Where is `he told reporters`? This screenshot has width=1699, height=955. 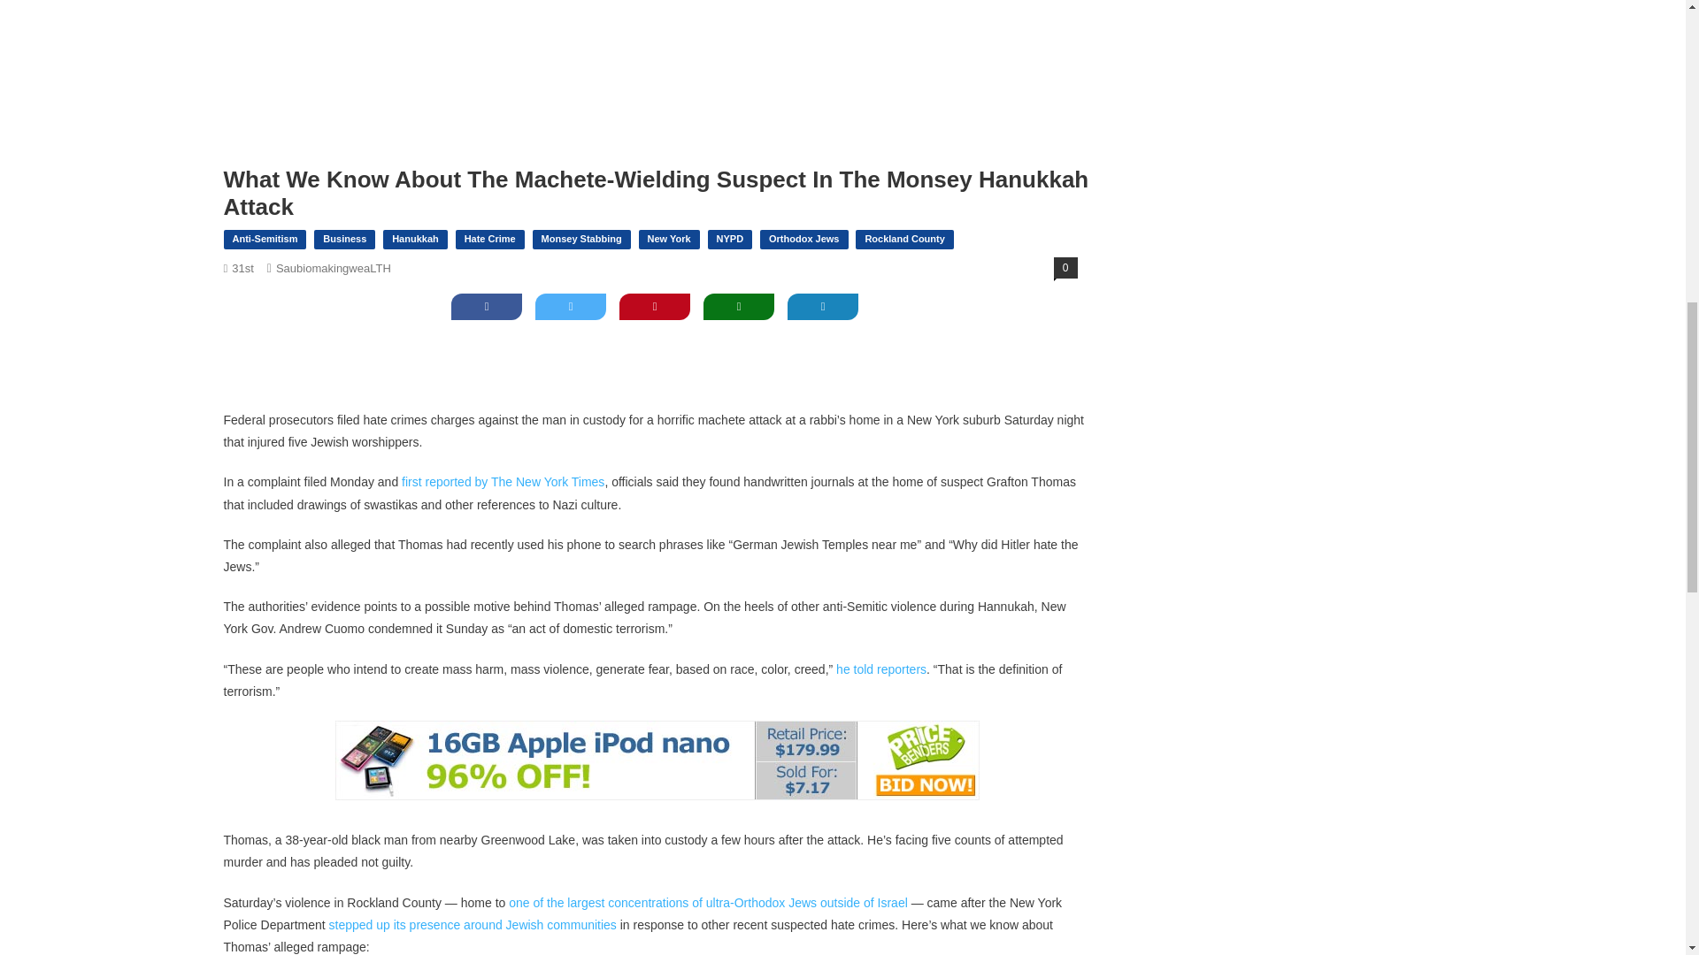
he told reporters is located at coordinates (880, 668).